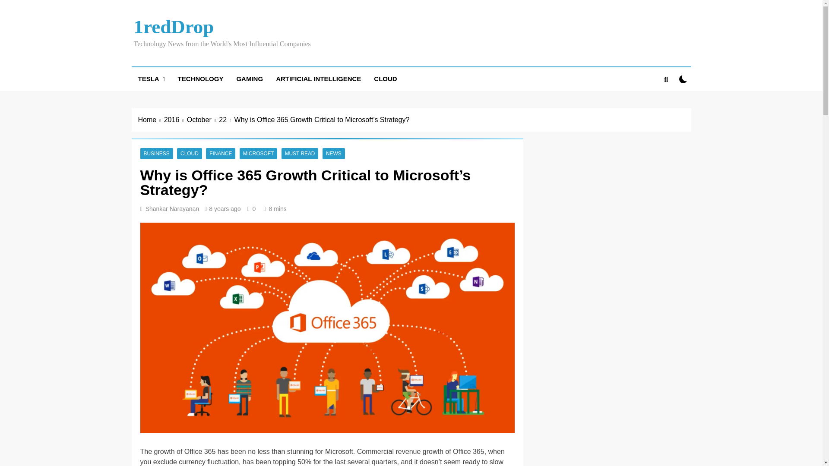 The width and height of the screenshot is (829, 466). What do you see at coordinates (333, 153) in the screenshot?
I see `NEWS` at bounding box center [333, 153].